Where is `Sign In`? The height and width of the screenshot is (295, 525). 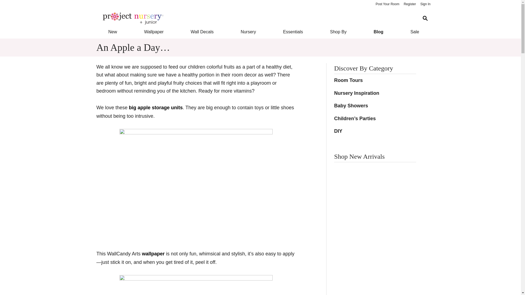 Sign In is located at coordinates (425, 4).